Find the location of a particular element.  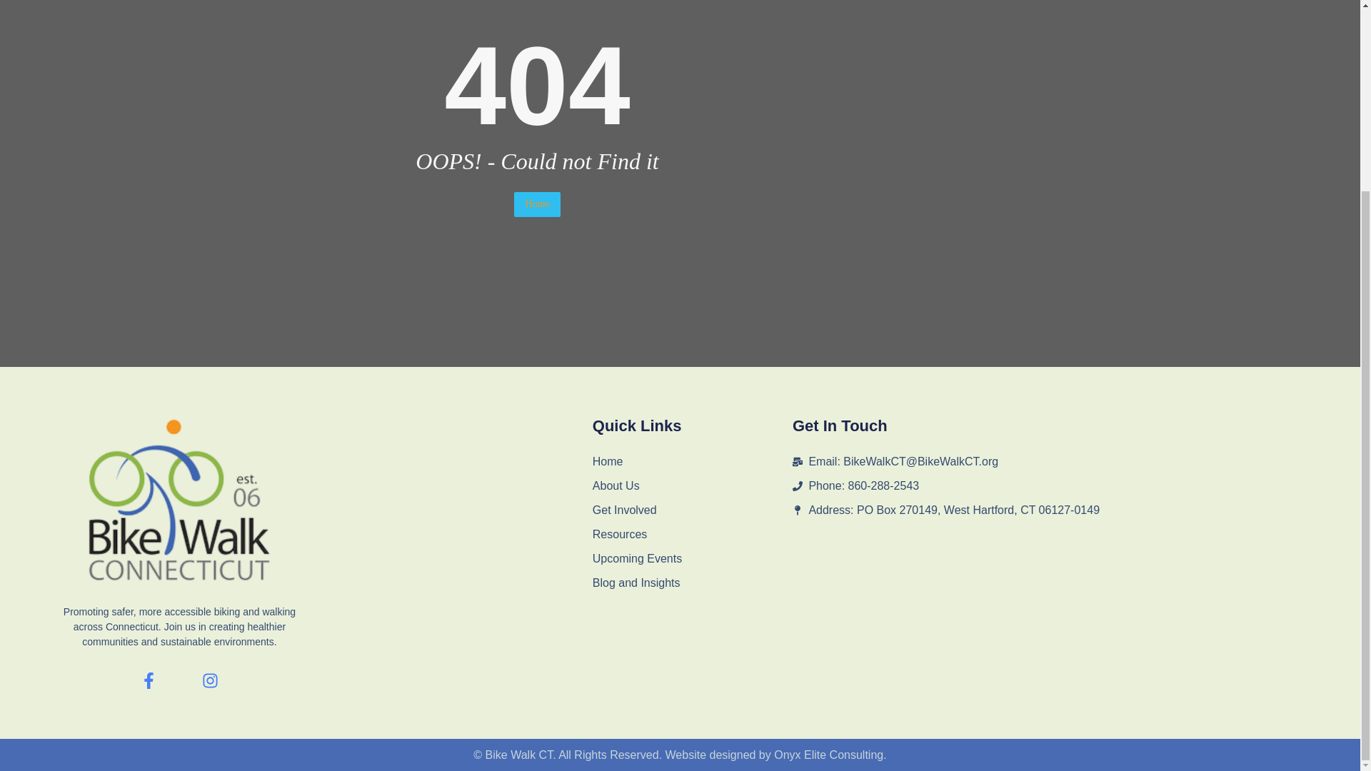

Upcoming Events is located at coordinates (692, 558).